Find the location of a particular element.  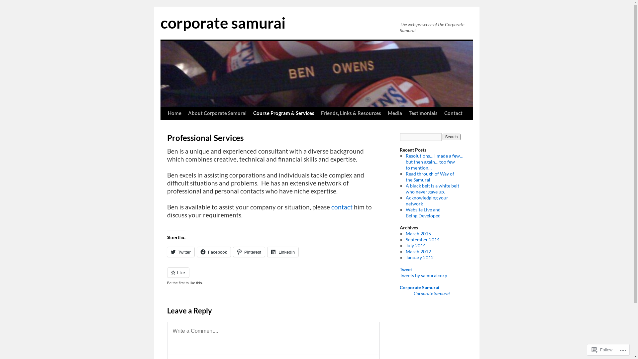

Read through of Way of the Samurai is located at coordinates (430, 177).